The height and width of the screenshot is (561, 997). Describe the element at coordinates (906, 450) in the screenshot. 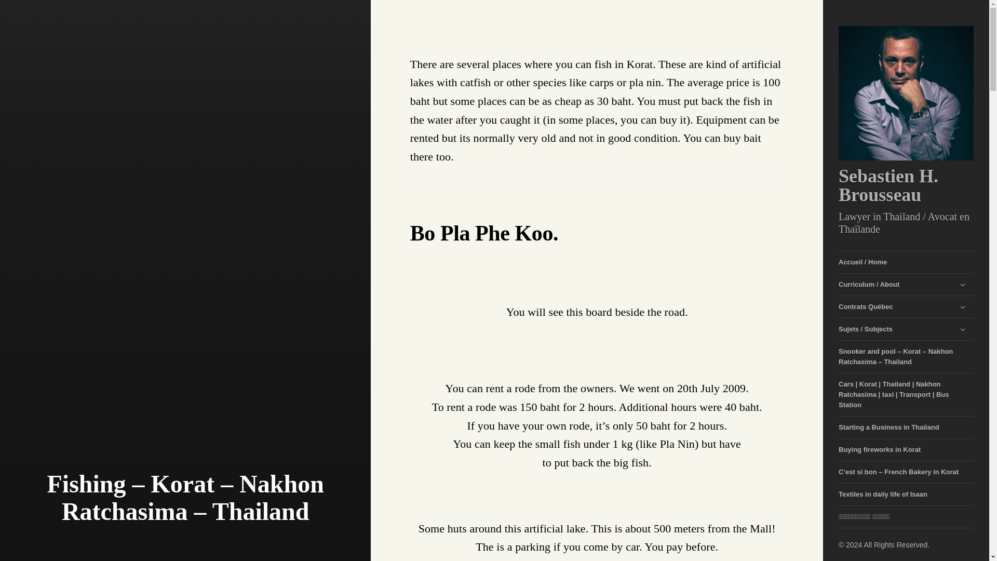

I see `Buying fireworks in Korat` at that location.